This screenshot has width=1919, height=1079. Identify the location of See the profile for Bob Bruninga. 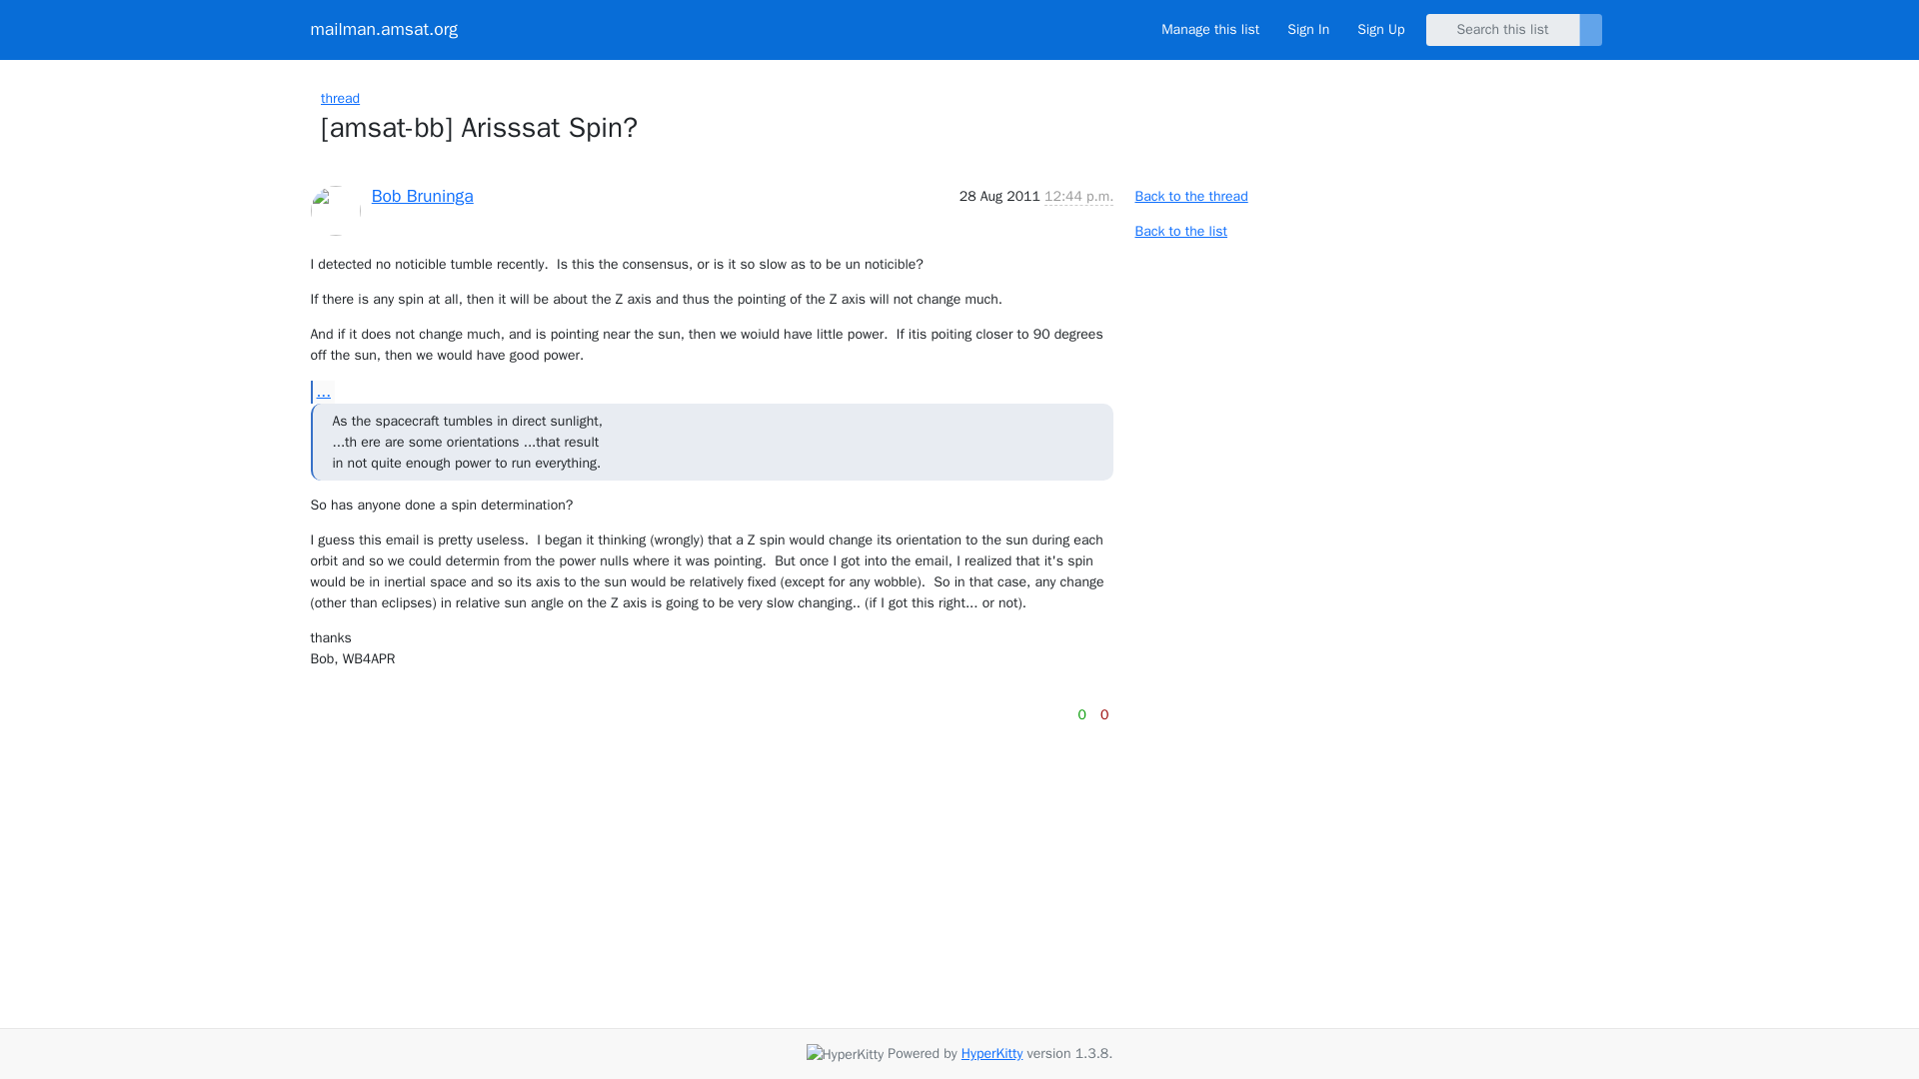
(423, 196).